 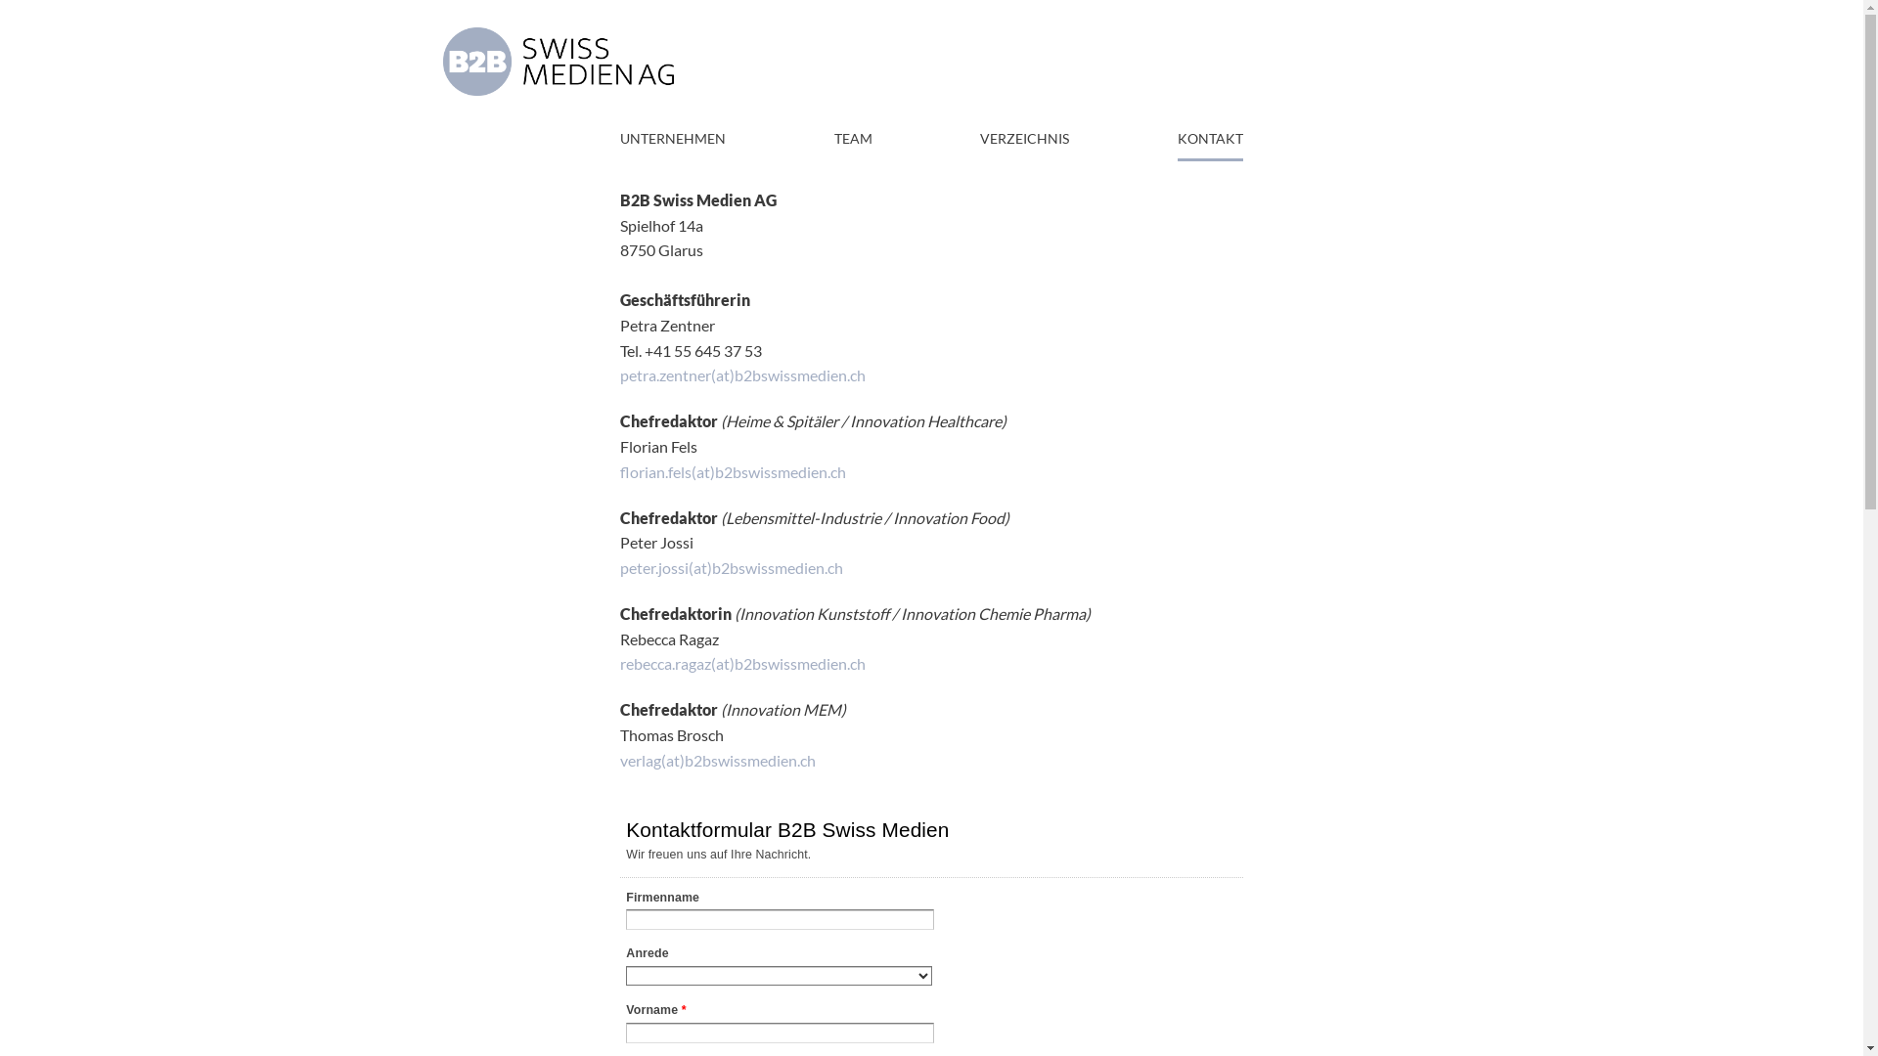 I want to click on VERZEICHNIS, so click(x=1025, y=145).